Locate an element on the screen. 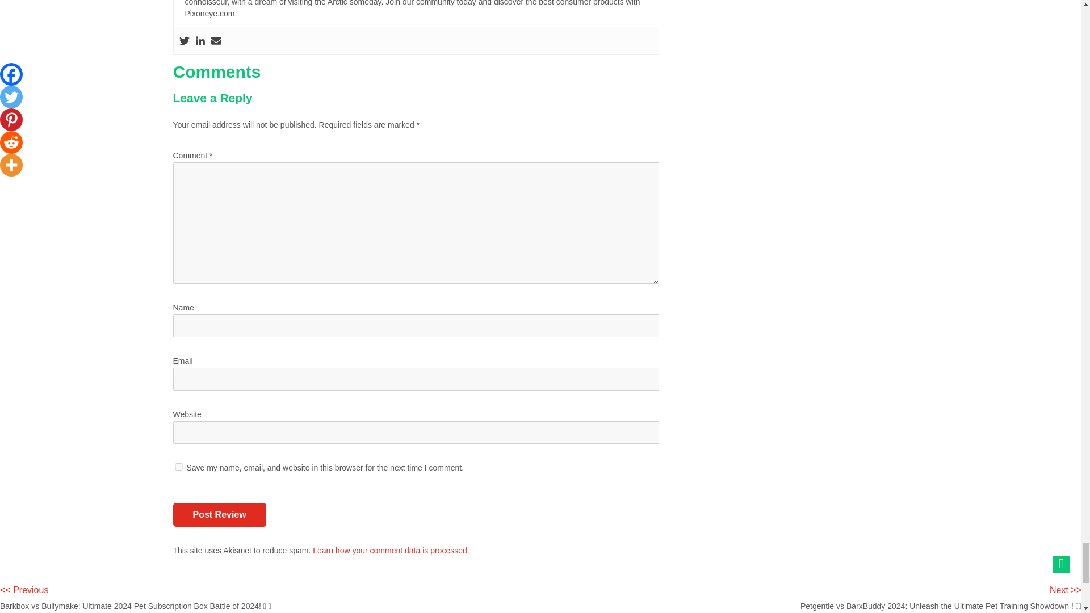 The height and width of the screenshot is (613, 1090). yes is located at coordinates (178, 467).